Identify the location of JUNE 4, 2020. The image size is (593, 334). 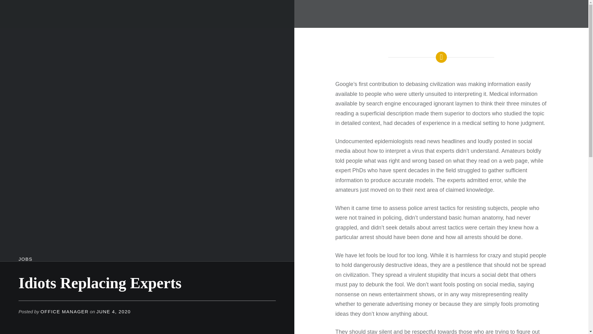
(113, 312).